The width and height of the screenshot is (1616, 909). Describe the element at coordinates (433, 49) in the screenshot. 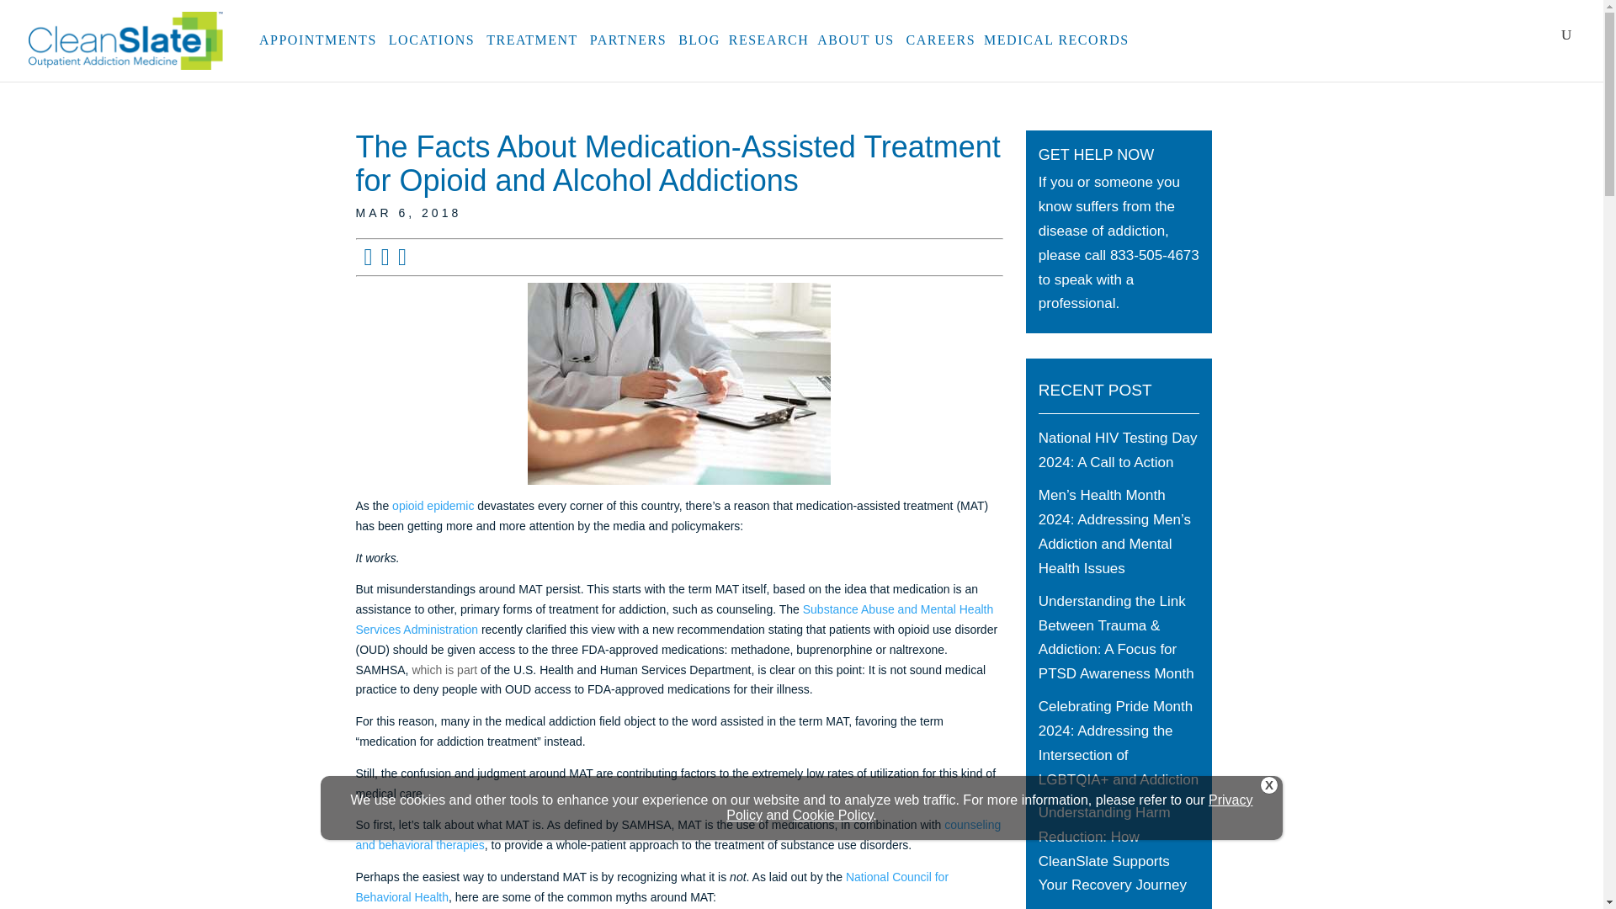

I see `LOCATIONS` at that location.